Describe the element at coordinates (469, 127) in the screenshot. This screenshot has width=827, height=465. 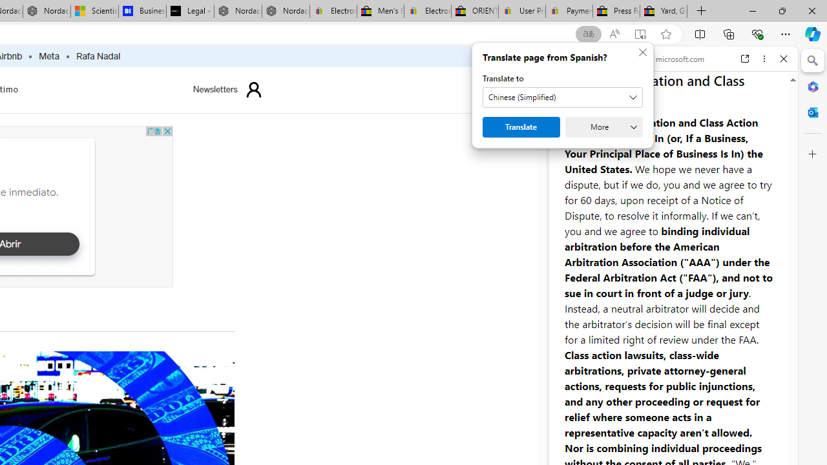
I see `Translate` at that location.